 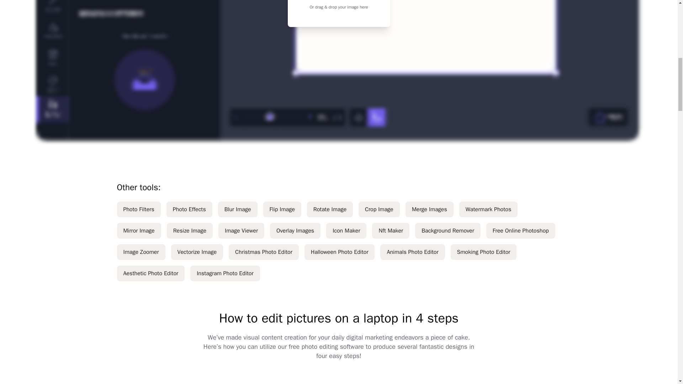 I want to click on Nft Maker, so click(x=391, y=230).